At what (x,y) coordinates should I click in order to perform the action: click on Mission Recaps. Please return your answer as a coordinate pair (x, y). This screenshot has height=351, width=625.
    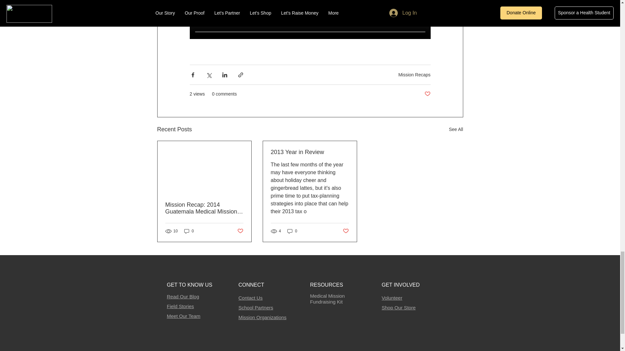
    Looking at the image, I should click on (414, 75).